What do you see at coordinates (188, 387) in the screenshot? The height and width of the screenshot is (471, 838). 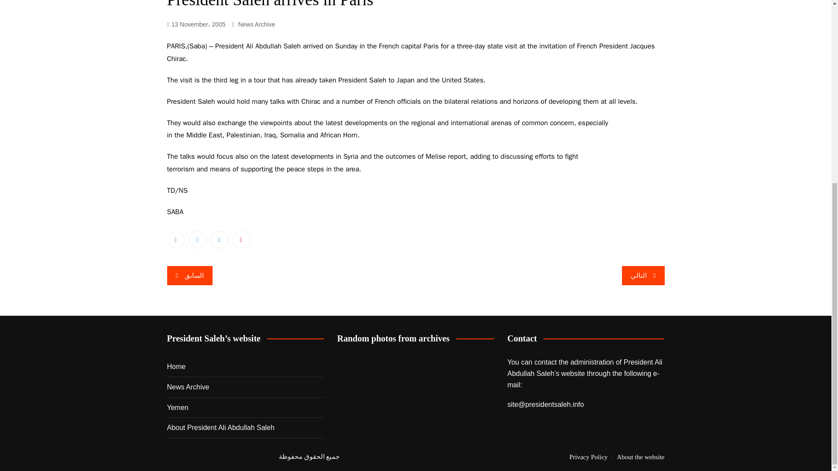 I see `News Archive` at bounding box center [188, 387].